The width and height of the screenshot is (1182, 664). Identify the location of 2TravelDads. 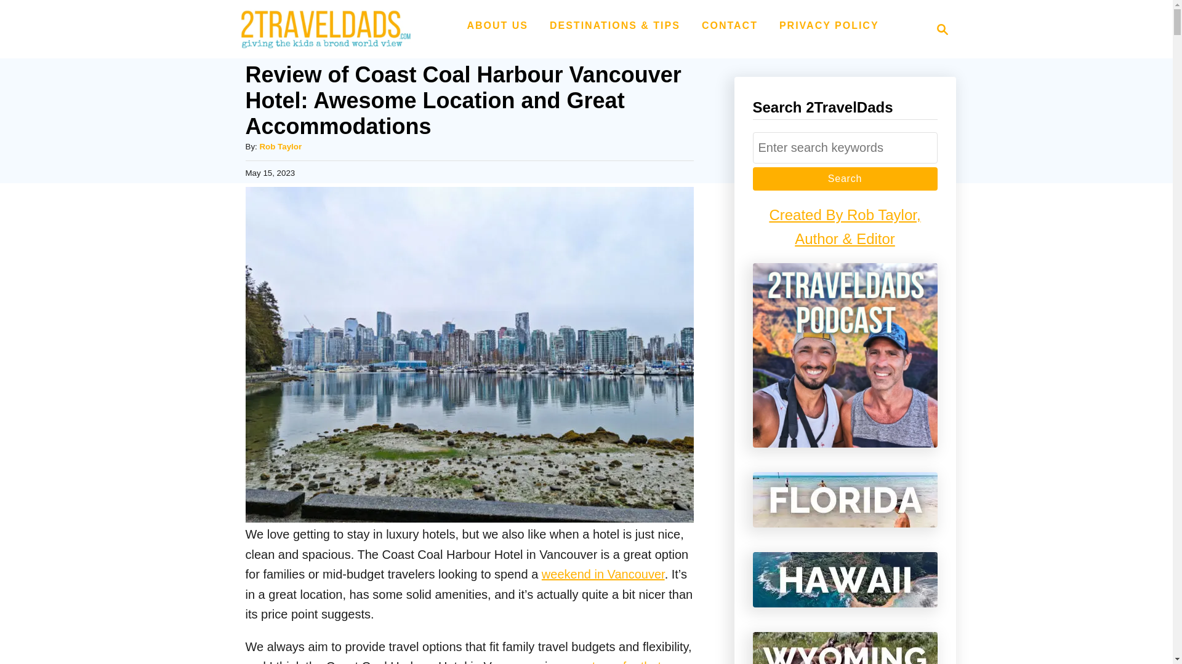
(321, 29).